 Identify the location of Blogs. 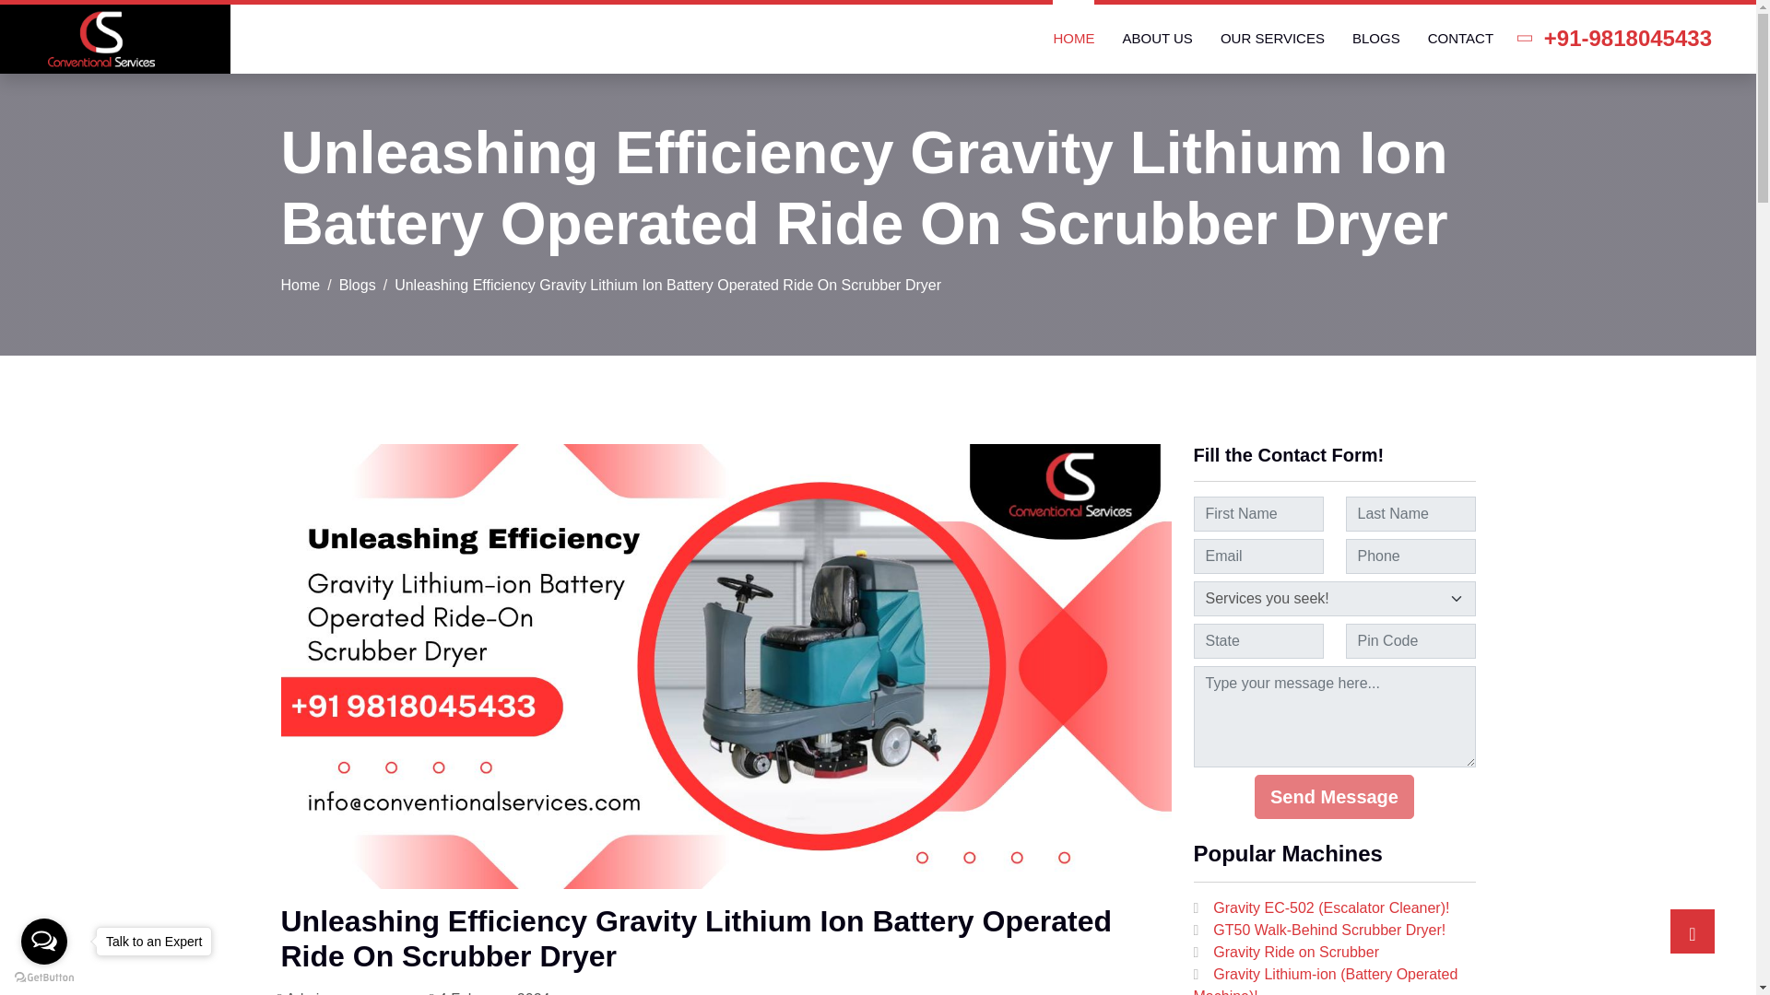
(358, 285).